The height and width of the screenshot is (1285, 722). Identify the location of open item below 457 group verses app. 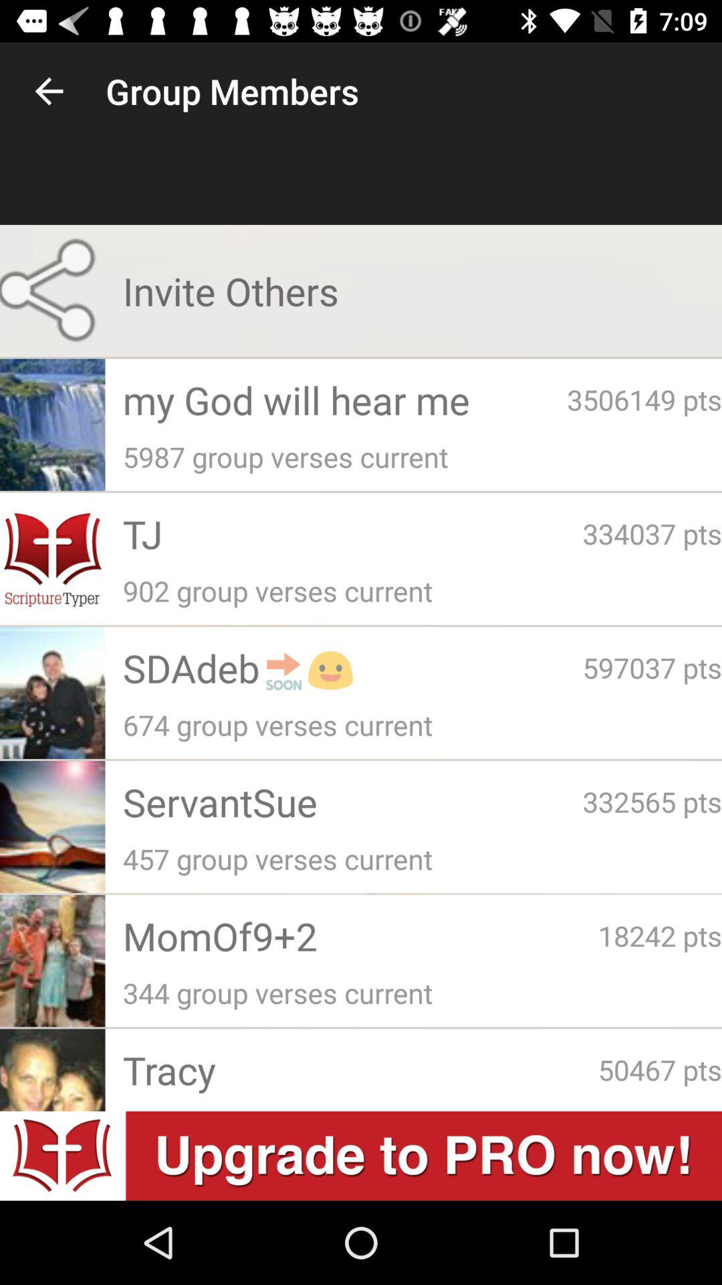
(660, 936).